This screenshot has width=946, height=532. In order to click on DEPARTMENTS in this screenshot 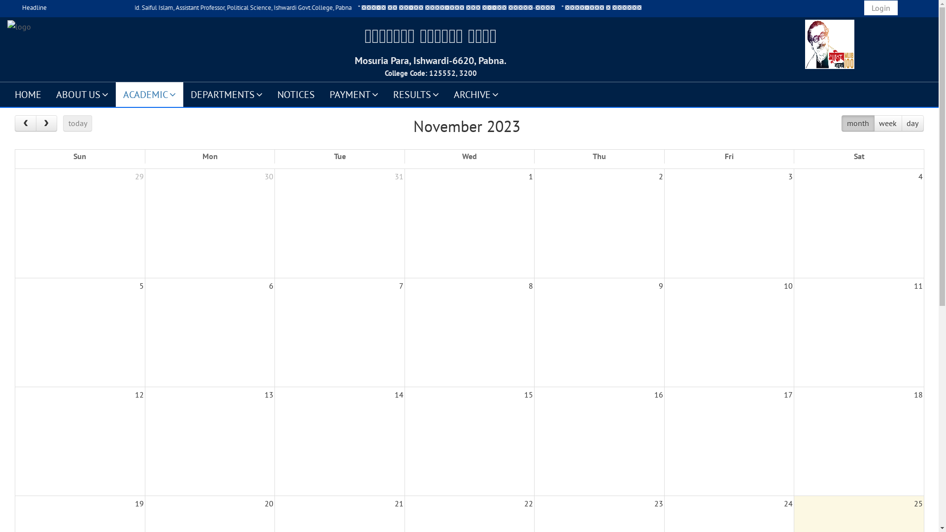, I will do `click(227, 94)`.